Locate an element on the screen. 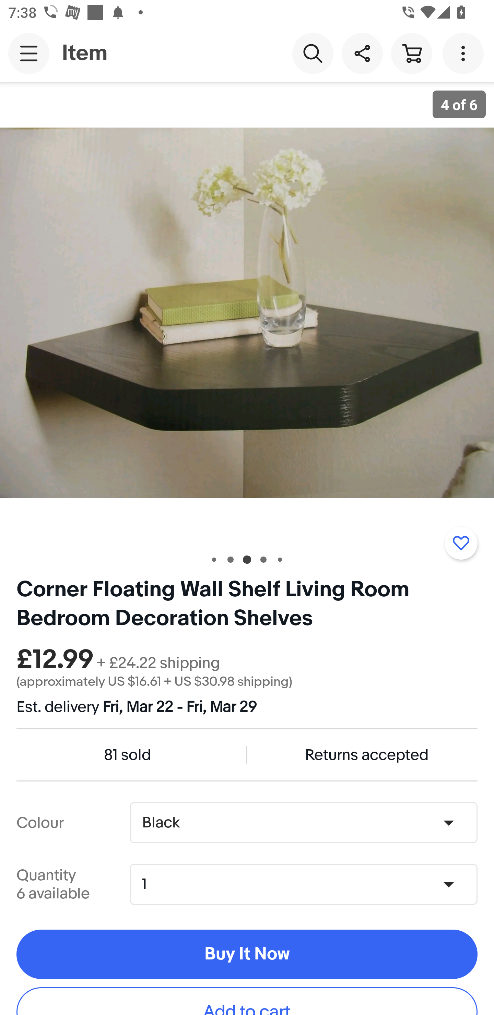  Add to watchlist is located at coordinates (461, 543).